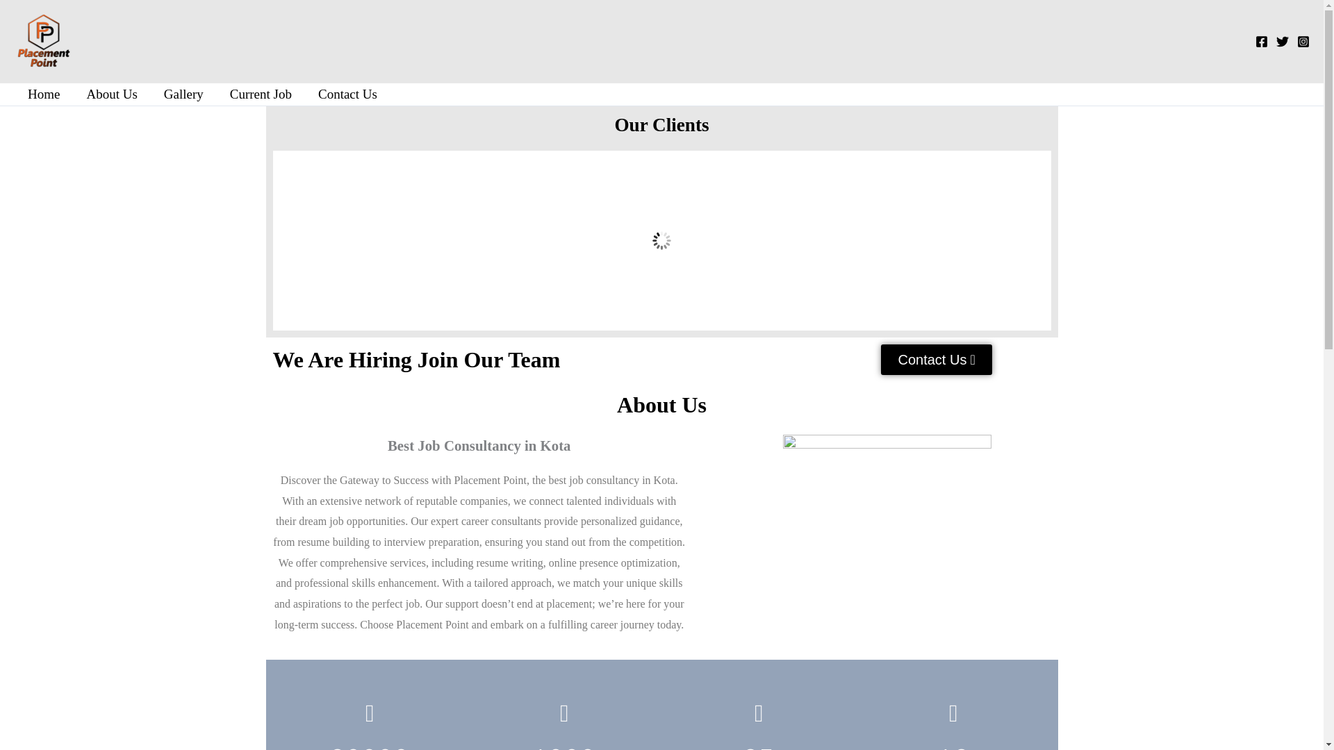  Describe the element at coordinates (183, 94) in the screenshot. I see `Gallery` at that location.